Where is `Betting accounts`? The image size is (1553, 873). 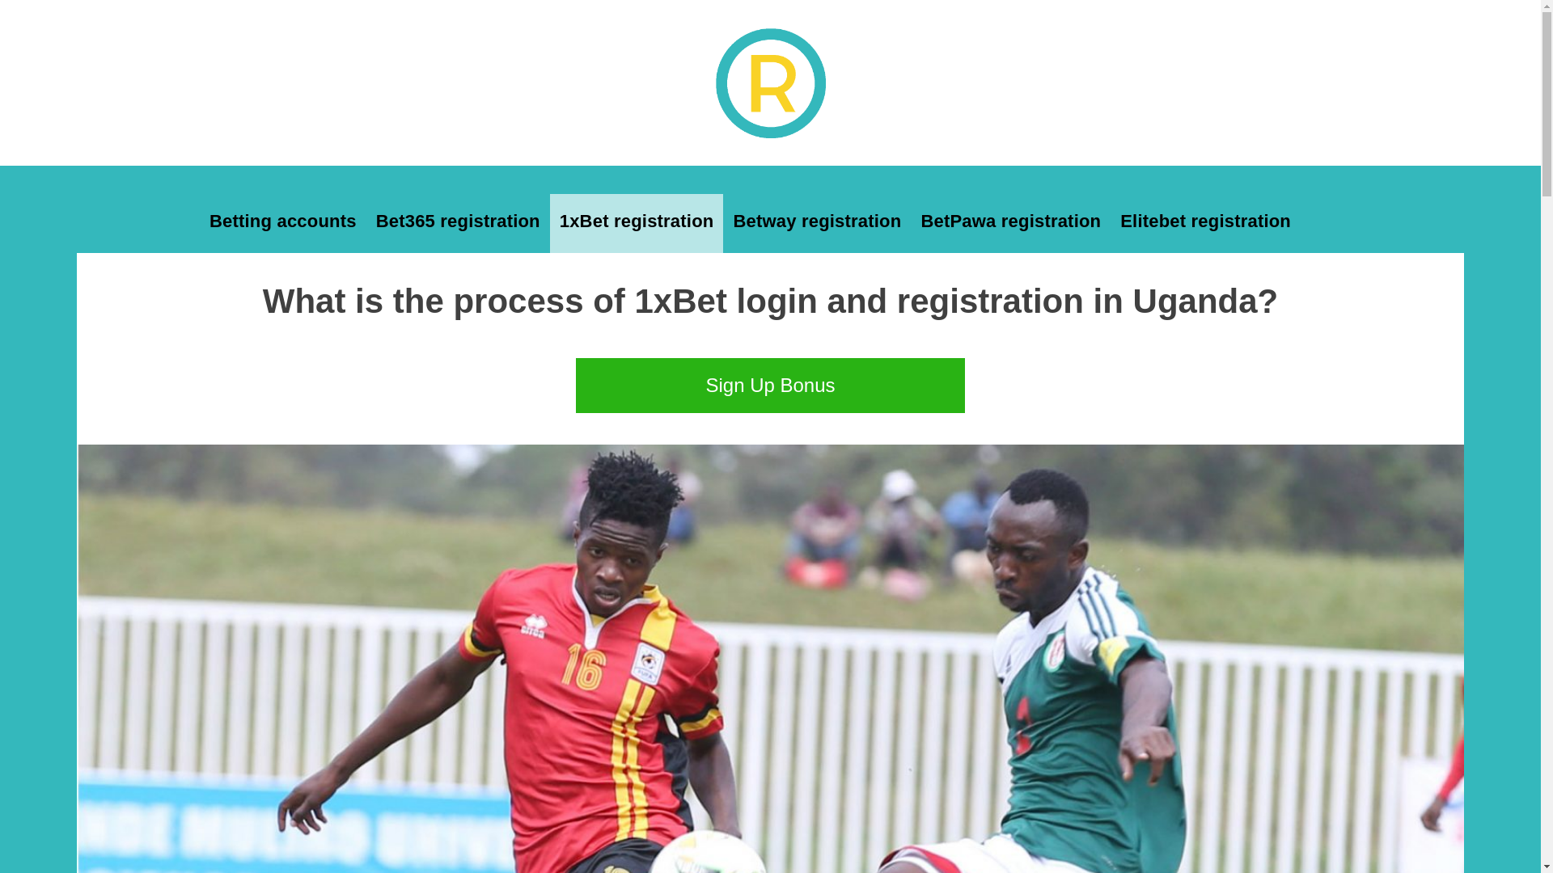
Betting accounts is located at coordinates (283, 221).